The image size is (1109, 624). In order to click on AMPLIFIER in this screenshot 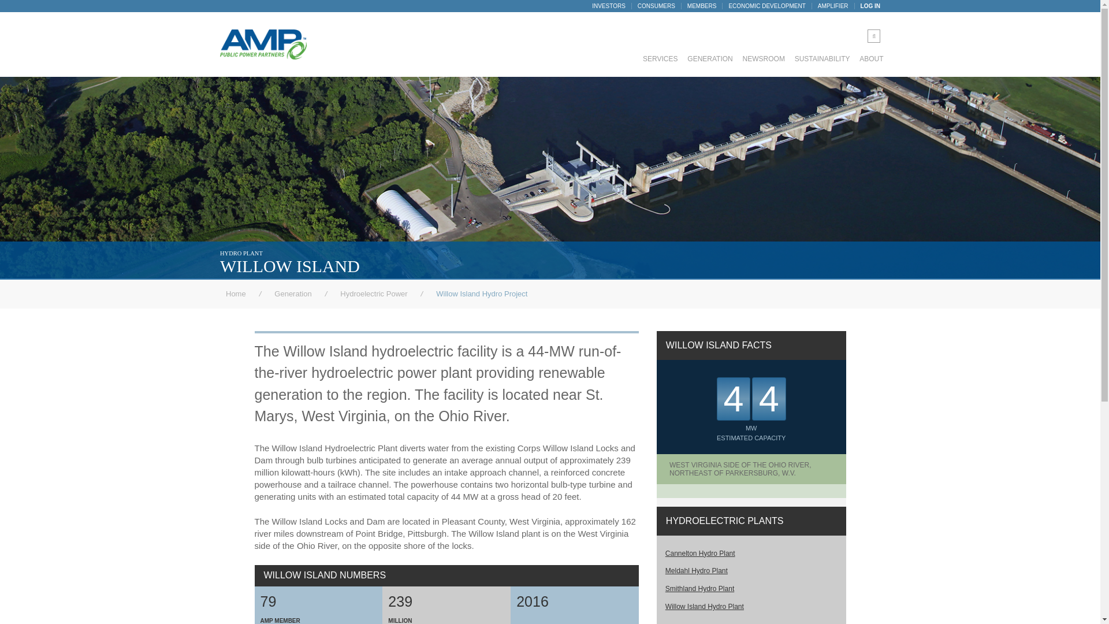, I will do `click(829, 6)`.